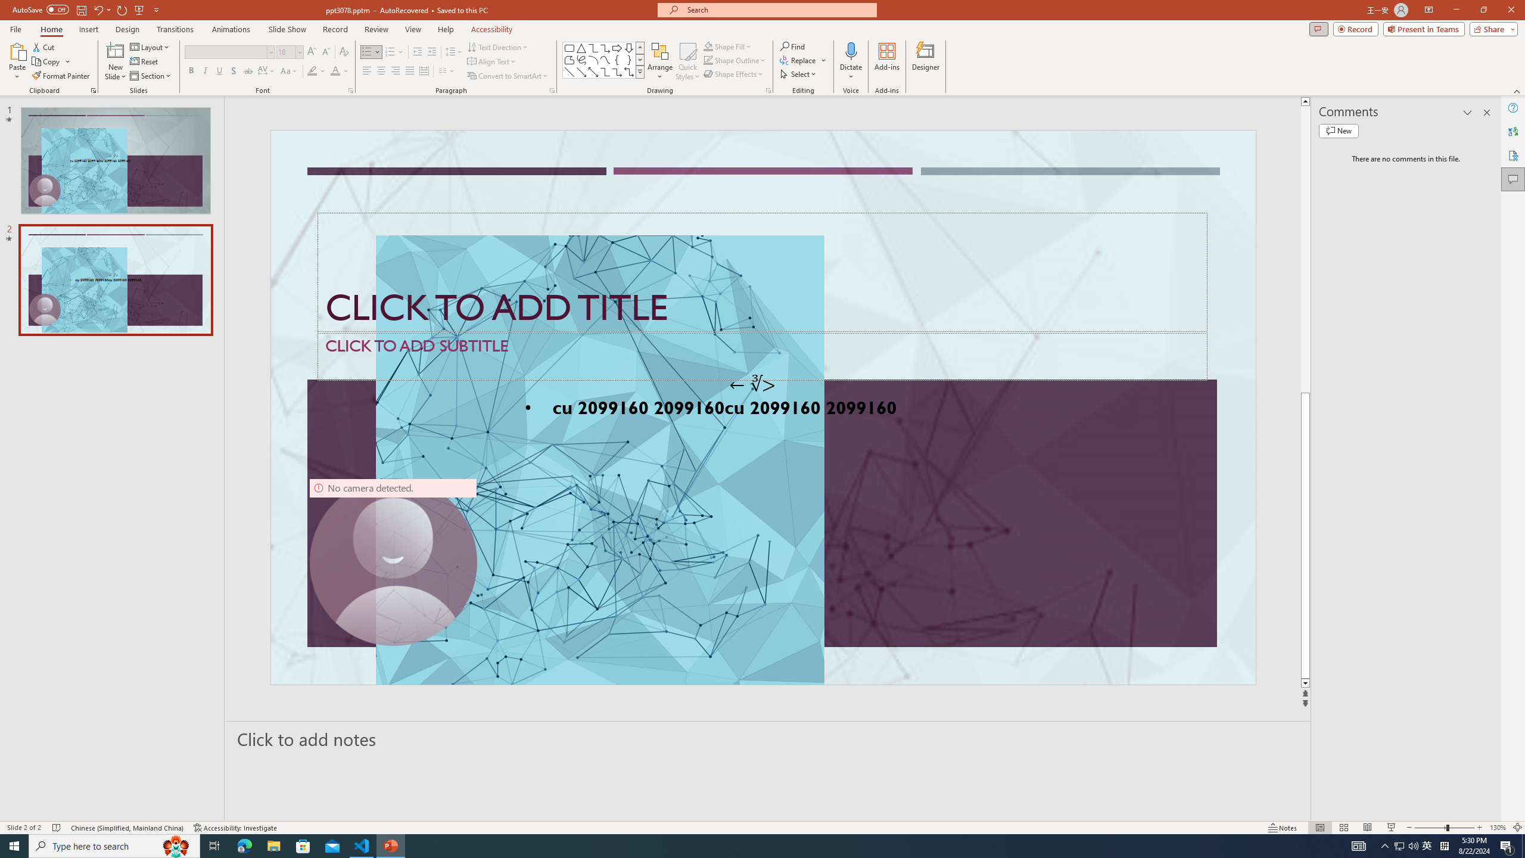 The image size is (1525, 858). Describe the element at coordinates (498, 46) in the screenshot. I see `Text Direction` at that location.